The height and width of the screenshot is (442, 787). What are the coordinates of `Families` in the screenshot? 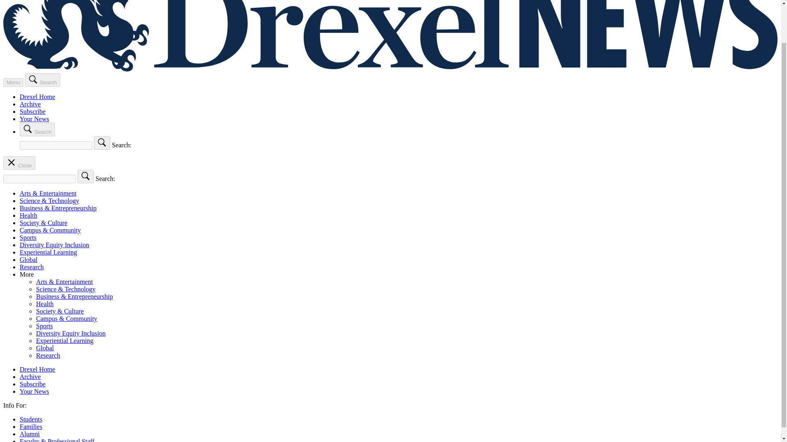 It's located at (31, 426).